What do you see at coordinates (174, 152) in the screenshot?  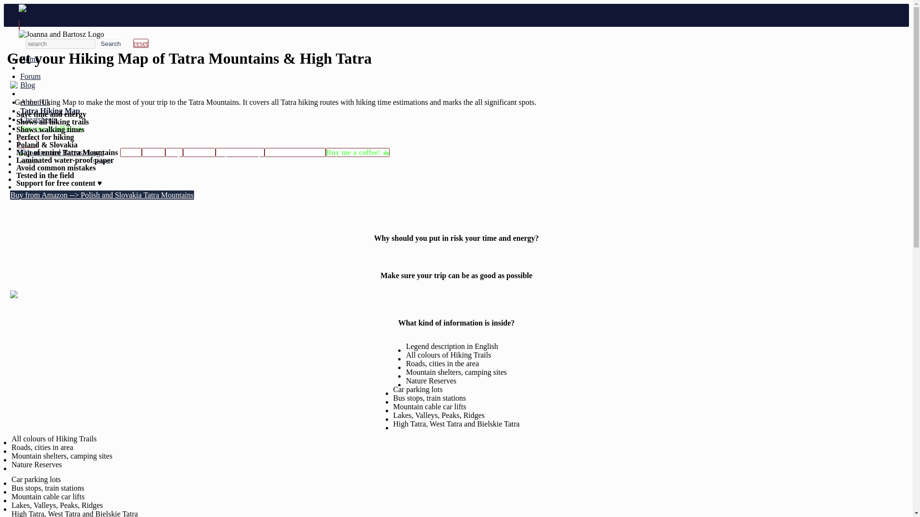 I see `Blog` at bounding box center [174, 152].